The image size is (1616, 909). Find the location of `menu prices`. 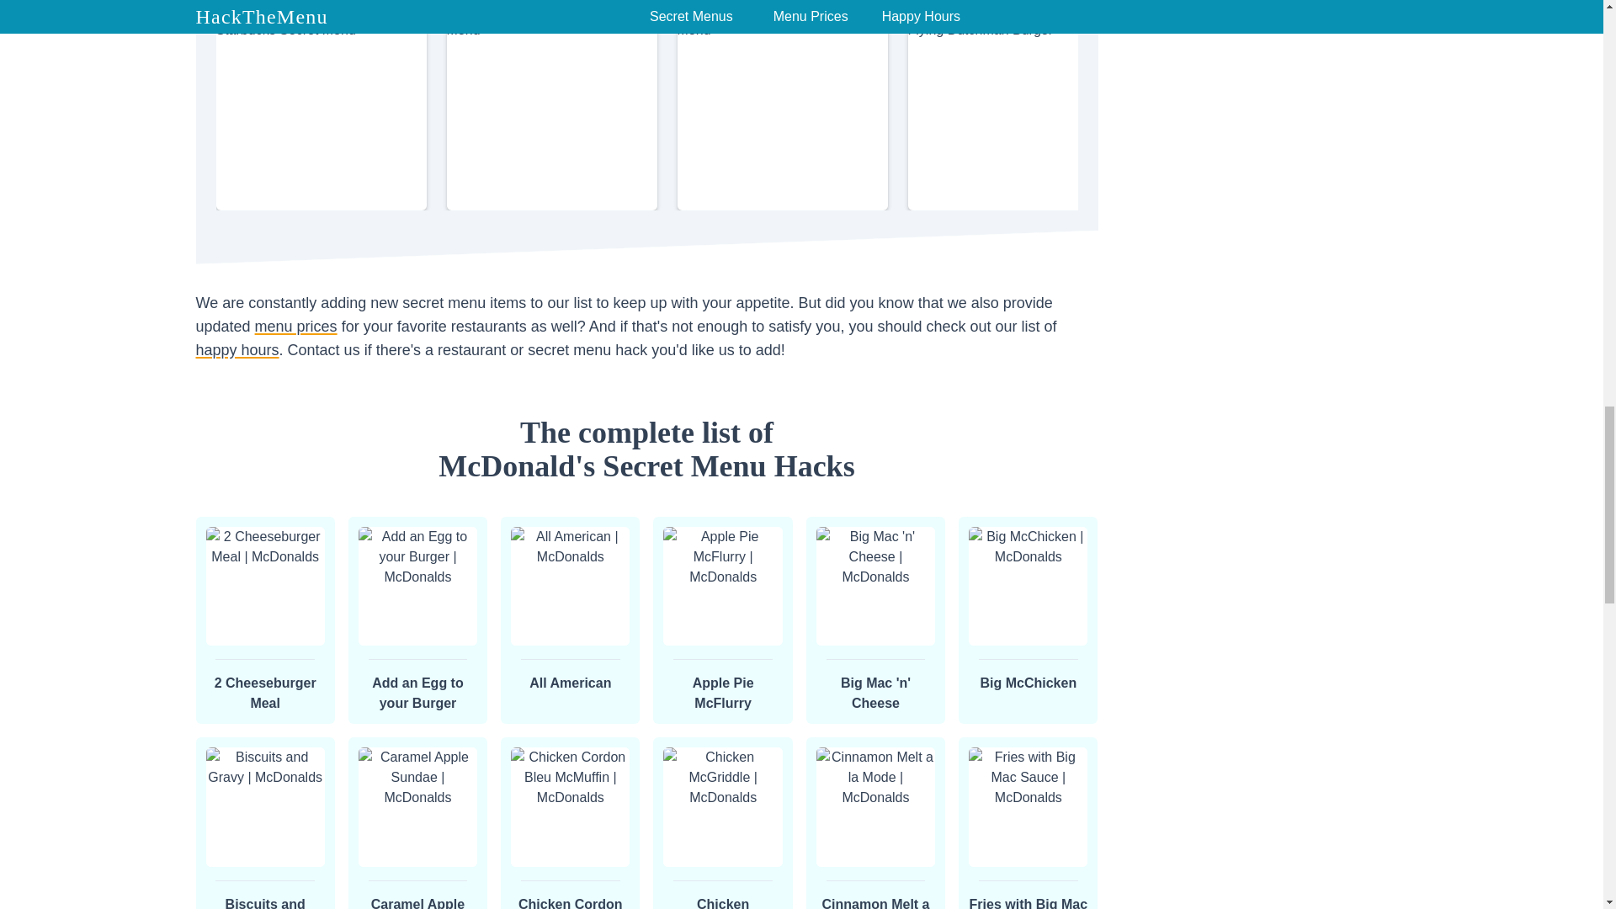

menu prices is located at coordinates (237, 350).